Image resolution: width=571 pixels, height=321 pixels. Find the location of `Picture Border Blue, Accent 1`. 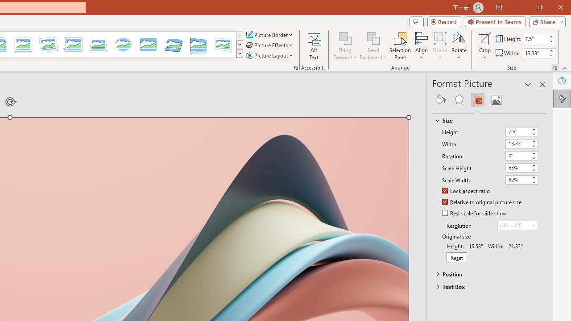

Picture Border Blue, Accent 1 is located at coordinates (249, 35).